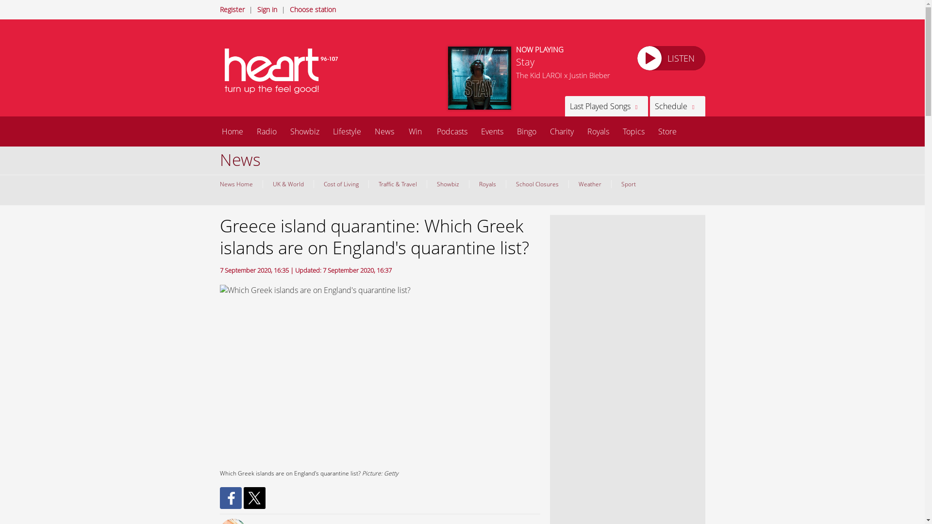 This screenshot has width=932, height=524. What do you see at coordinates (447, 184) in the screenshot?
I see `Showbiz` at bounding box center [447, 184].